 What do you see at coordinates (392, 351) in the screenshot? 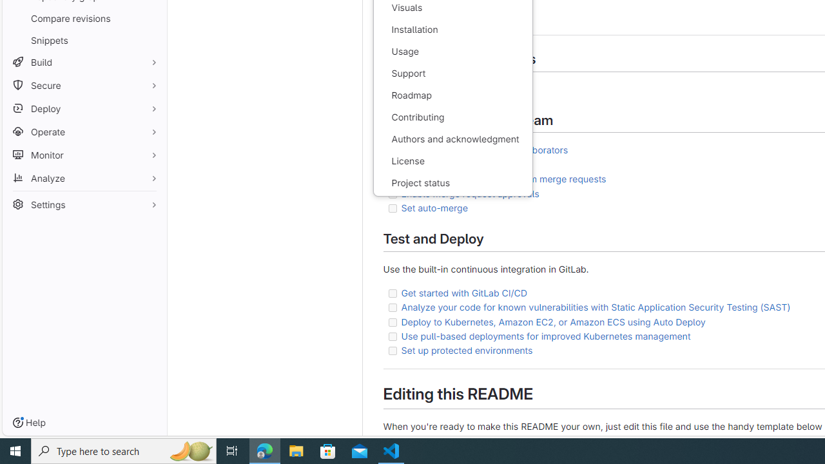
I see `Class: task-list-item-checkbox` at bounding box center [392, 351].